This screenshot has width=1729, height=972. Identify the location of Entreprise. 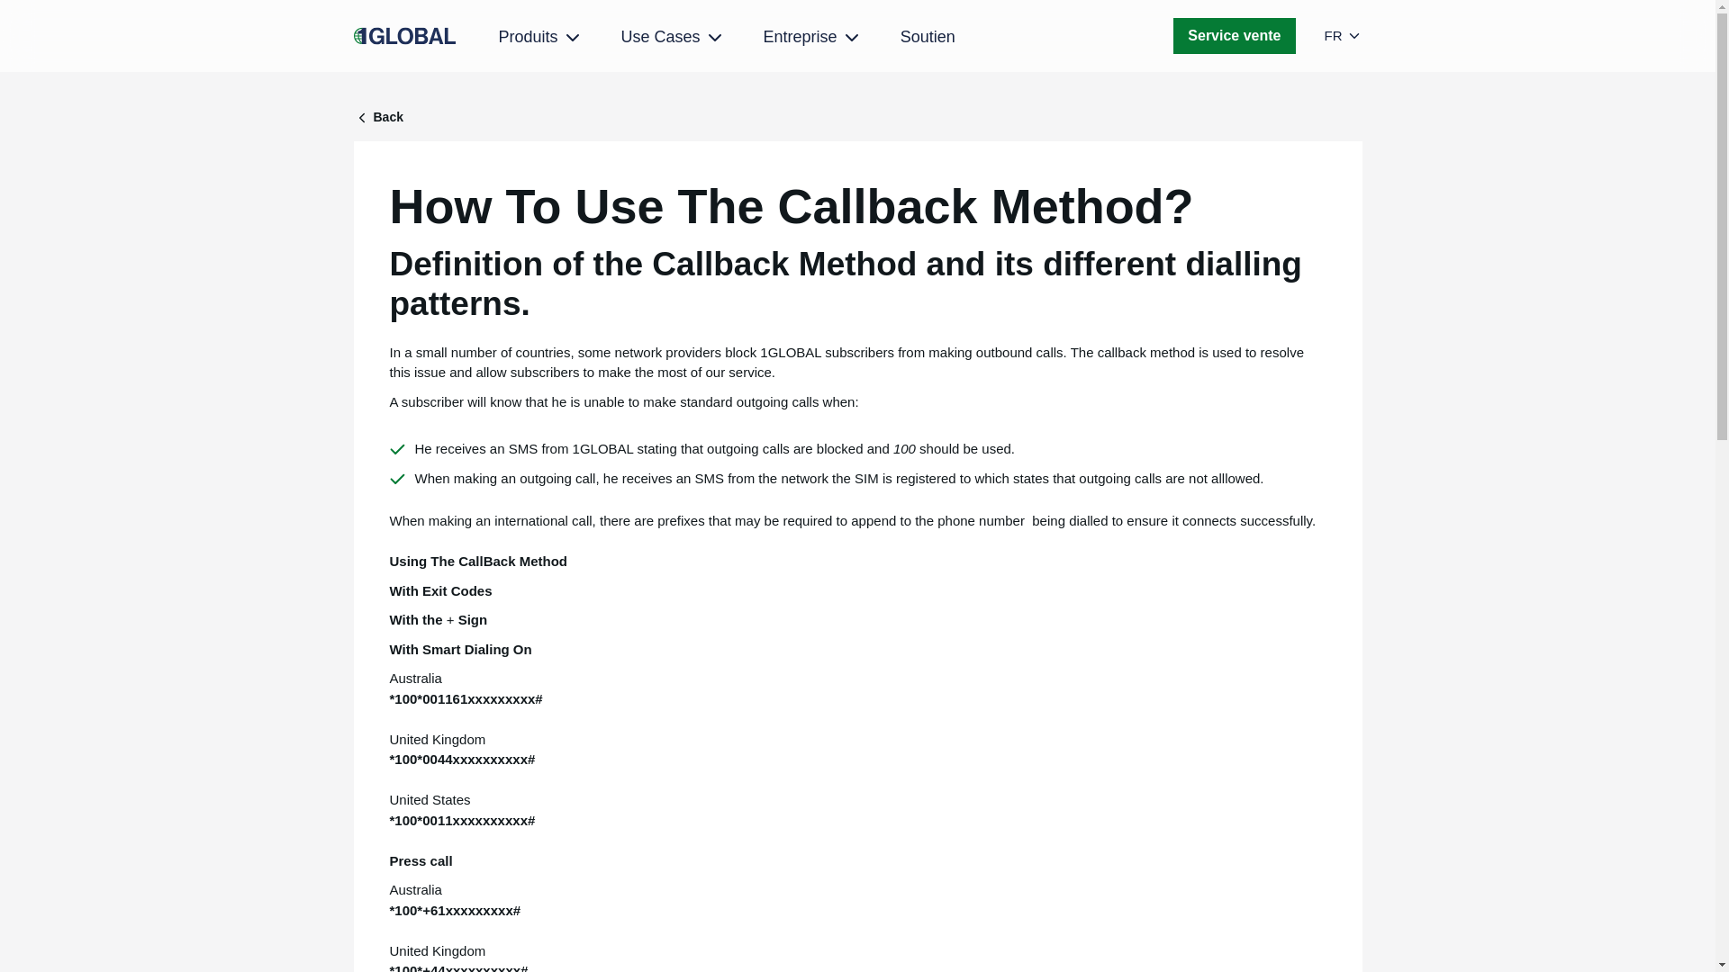
(813, 38).